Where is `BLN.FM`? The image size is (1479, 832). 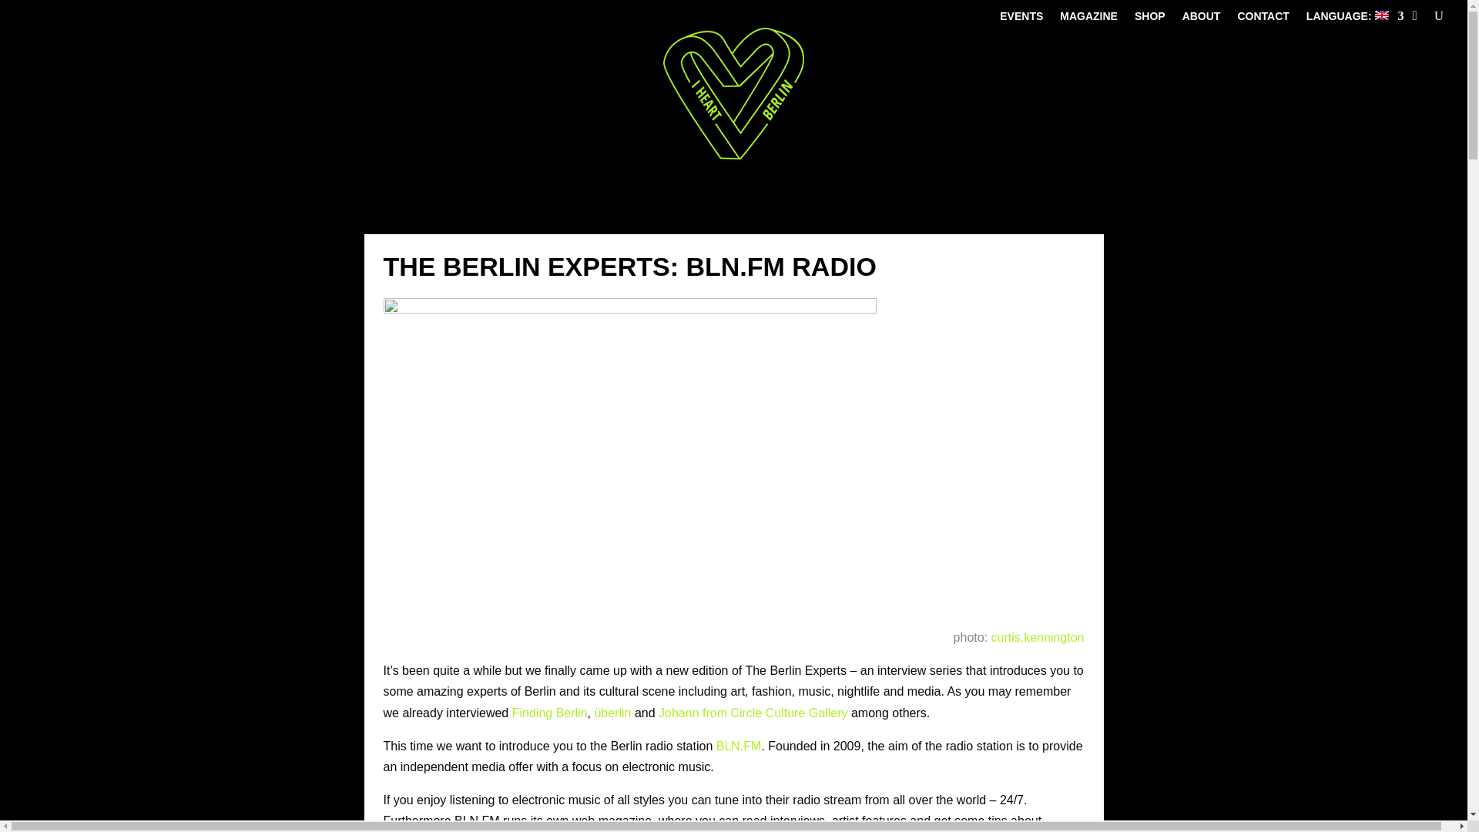 BLN.FM is located at coordinates (738, 746).